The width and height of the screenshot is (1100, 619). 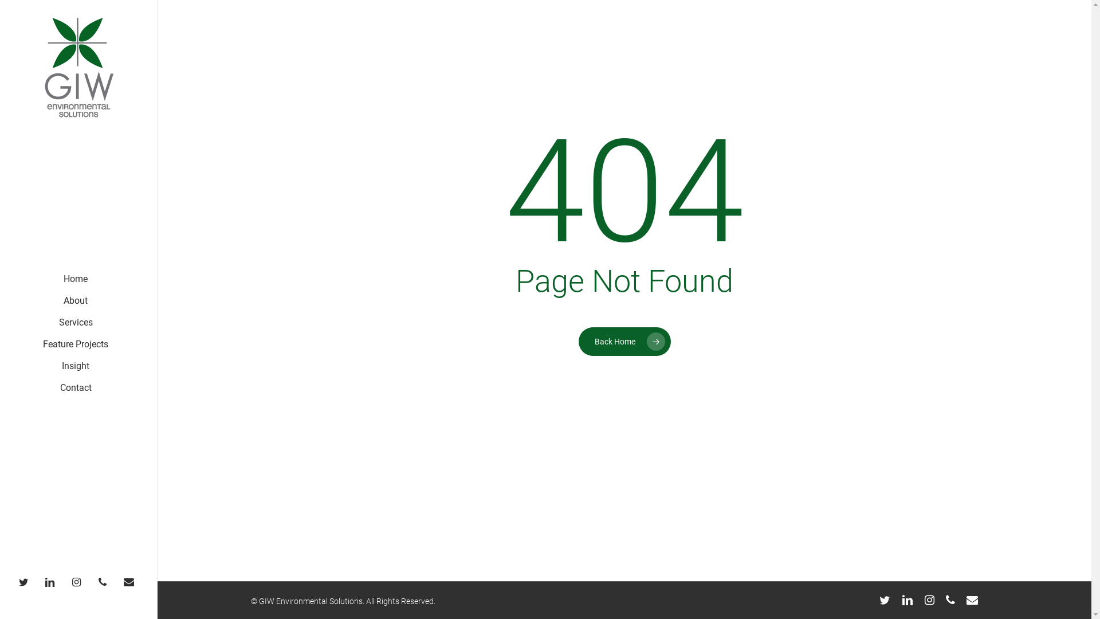 What do you see at coordinates (76, 279) in the screenshot?
I see `Home` at bounding box center [76, 279].